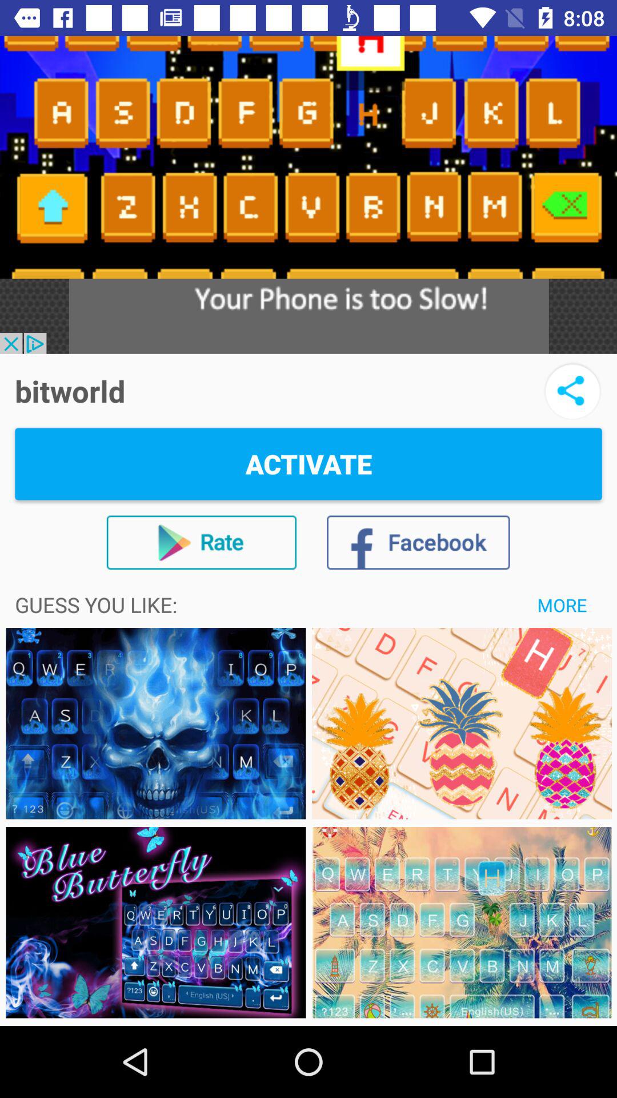  I want to click on scroll until the more item, so click(562, 604).